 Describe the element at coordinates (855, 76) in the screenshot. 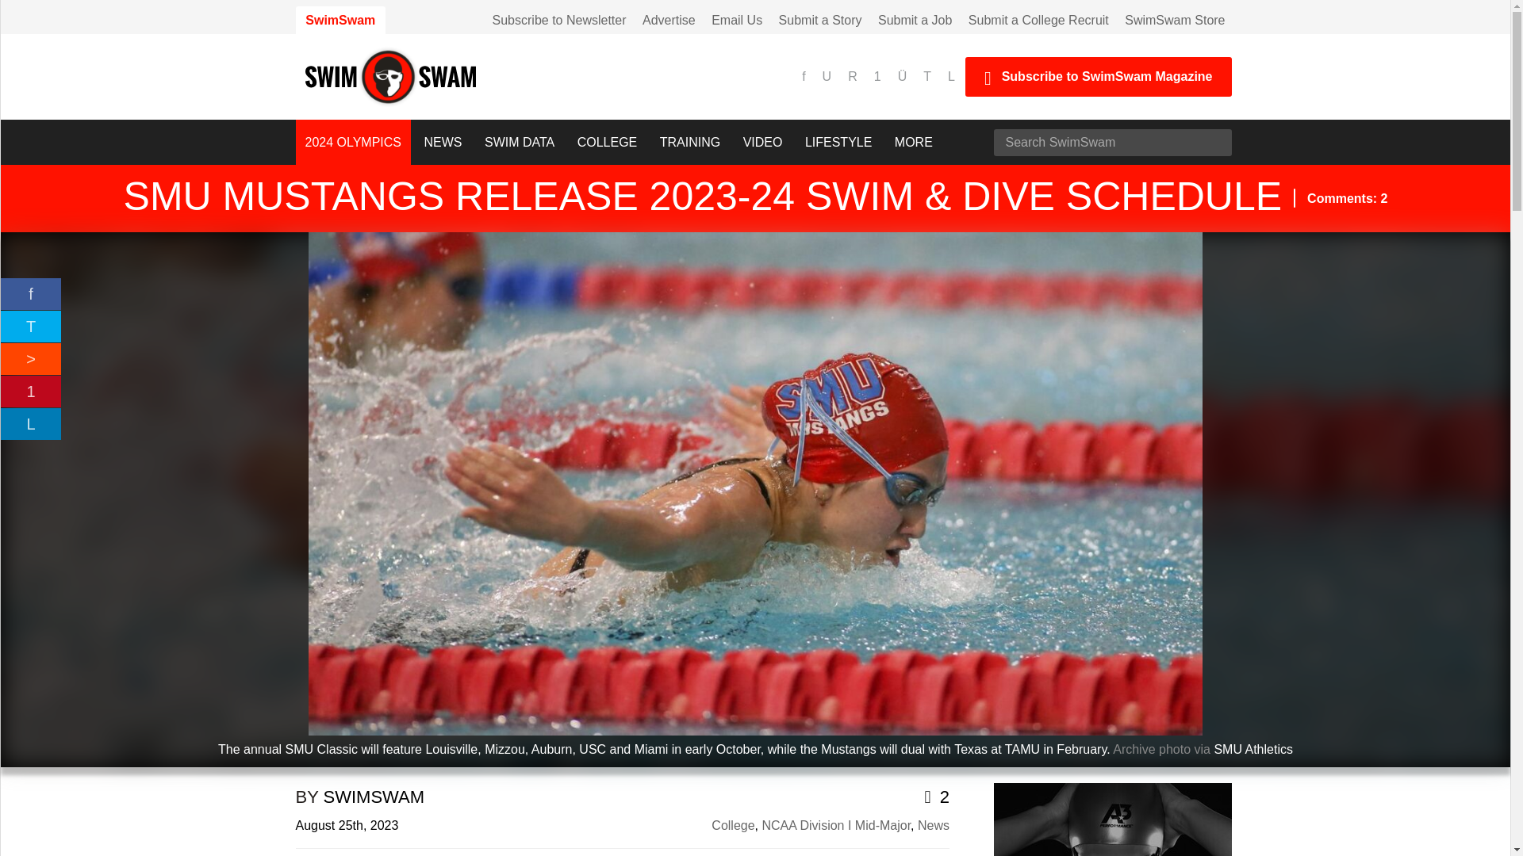

I see `SwimSwam RSS Feed` at that location.